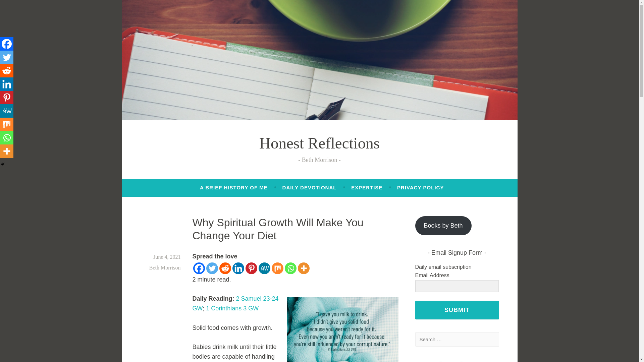 The width and height of the screenshot is (644, 362). What do you see at coordinates (7, 98) in the screenshot?
I see `Pinterest` at bounding box center [7, 98].